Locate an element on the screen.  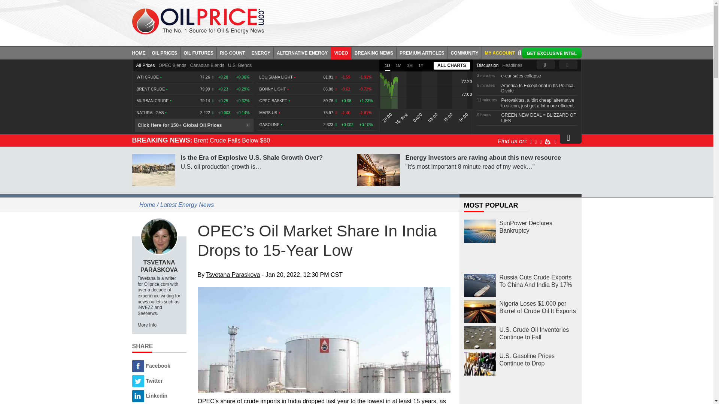
Tsvetana Paraskova is located at coordinates (159, 236).